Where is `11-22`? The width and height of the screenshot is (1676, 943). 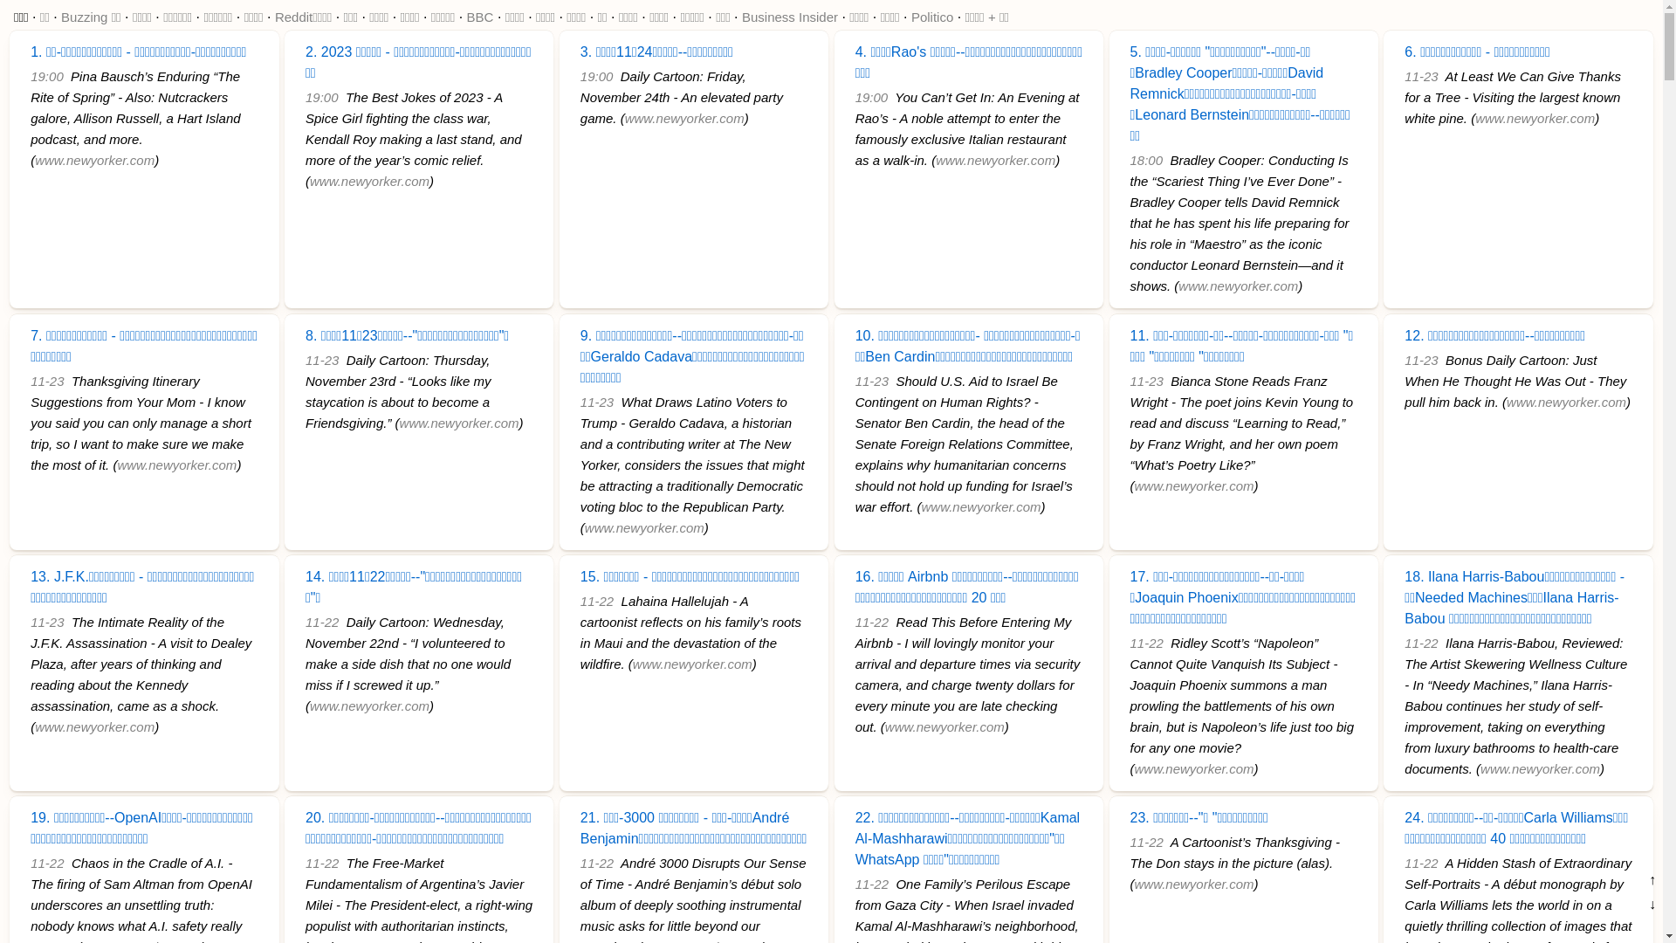
11-22 is located at coordinates (1146, 643).